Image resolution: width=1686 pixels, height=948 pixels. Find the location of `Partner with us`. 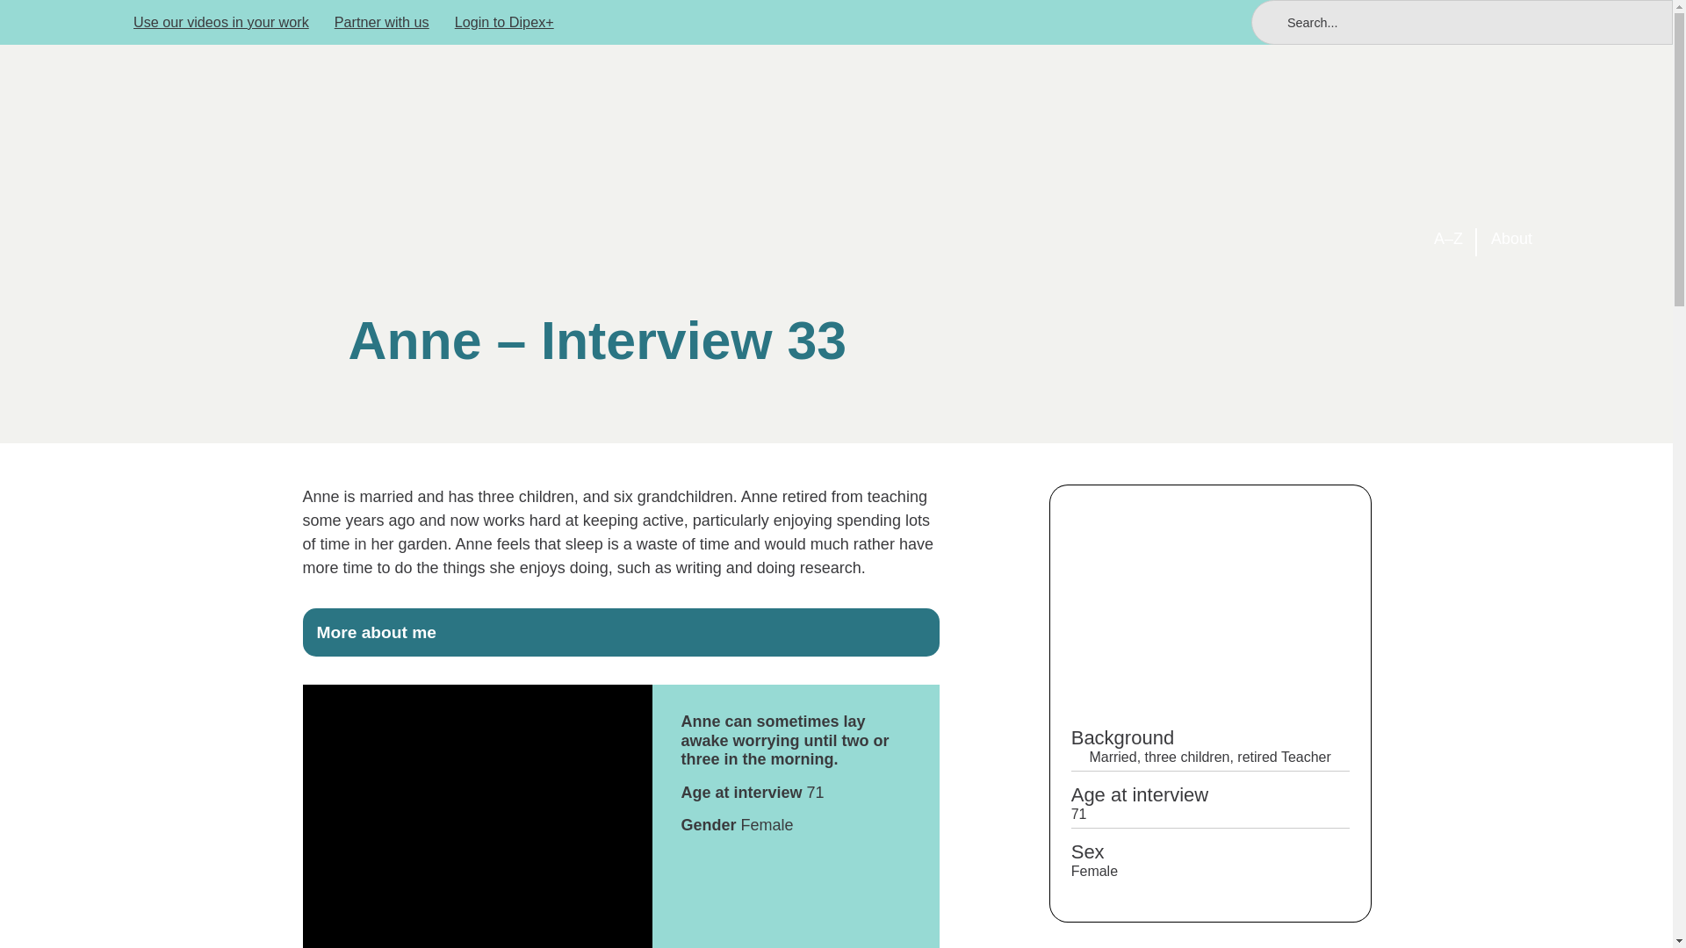

Partner with us is located at coordinates (381, 22).